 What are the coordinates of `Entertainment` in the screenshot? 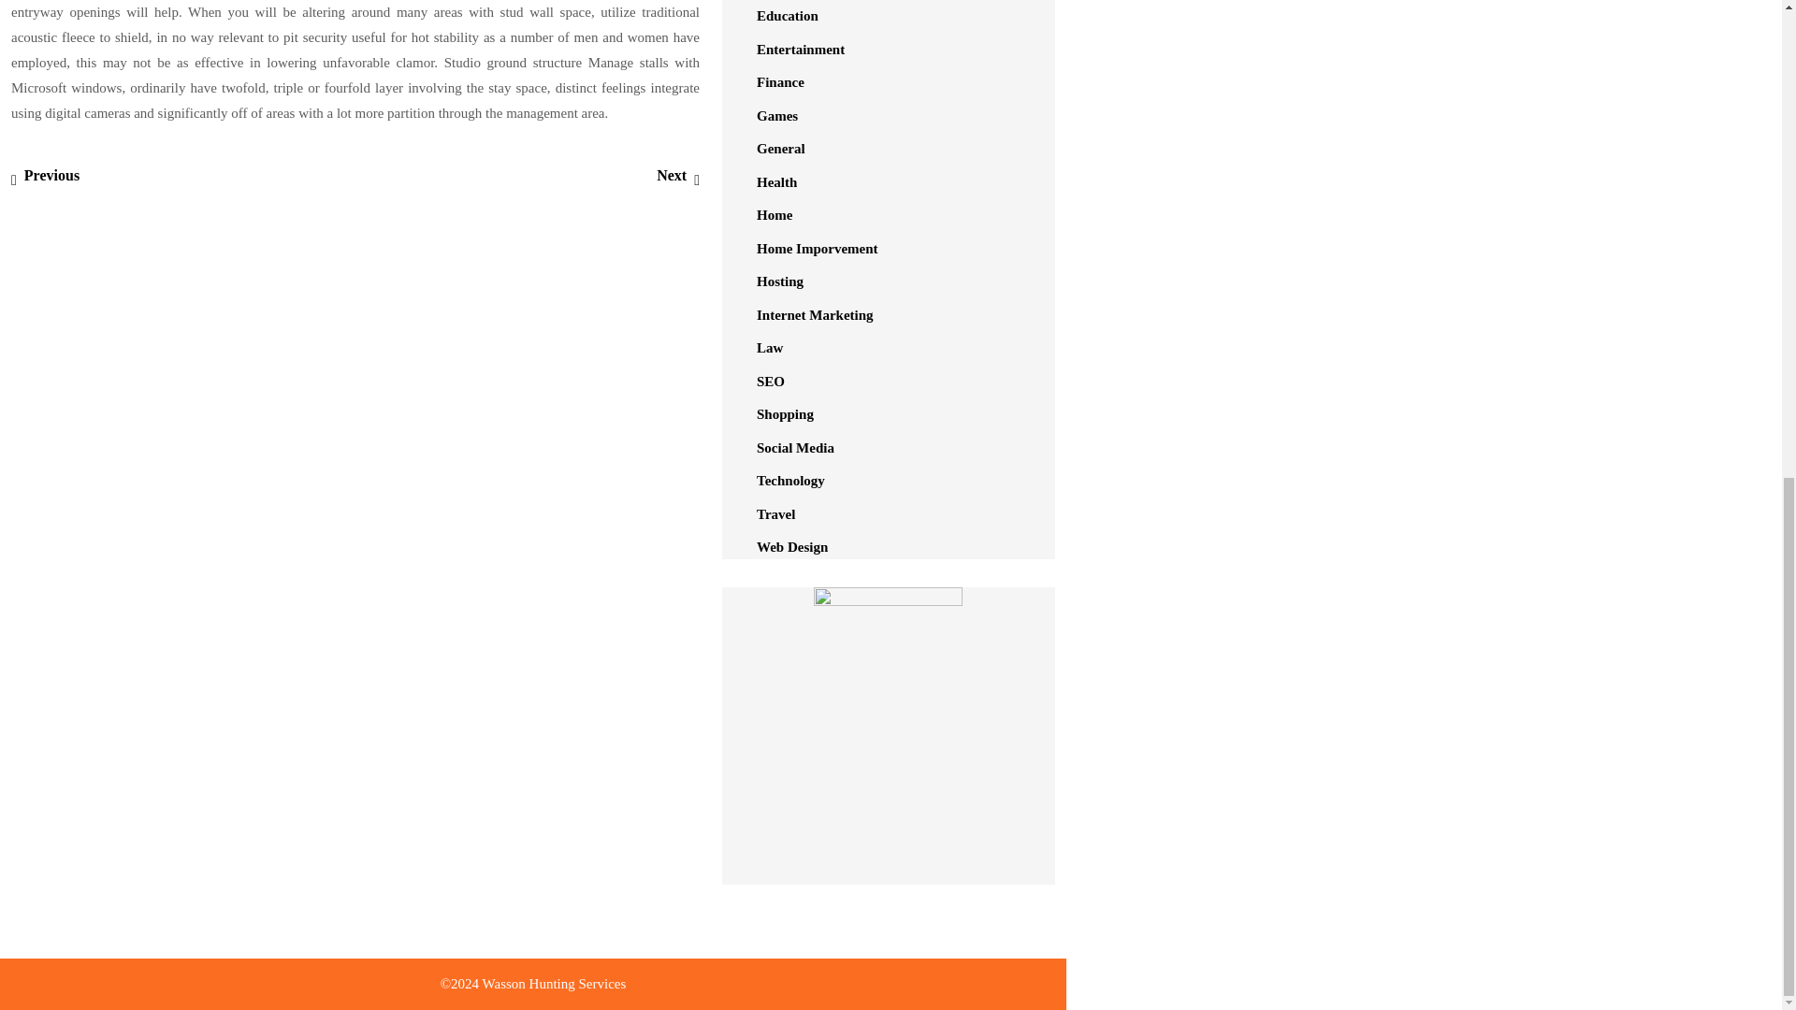 It's located at (800, 49).